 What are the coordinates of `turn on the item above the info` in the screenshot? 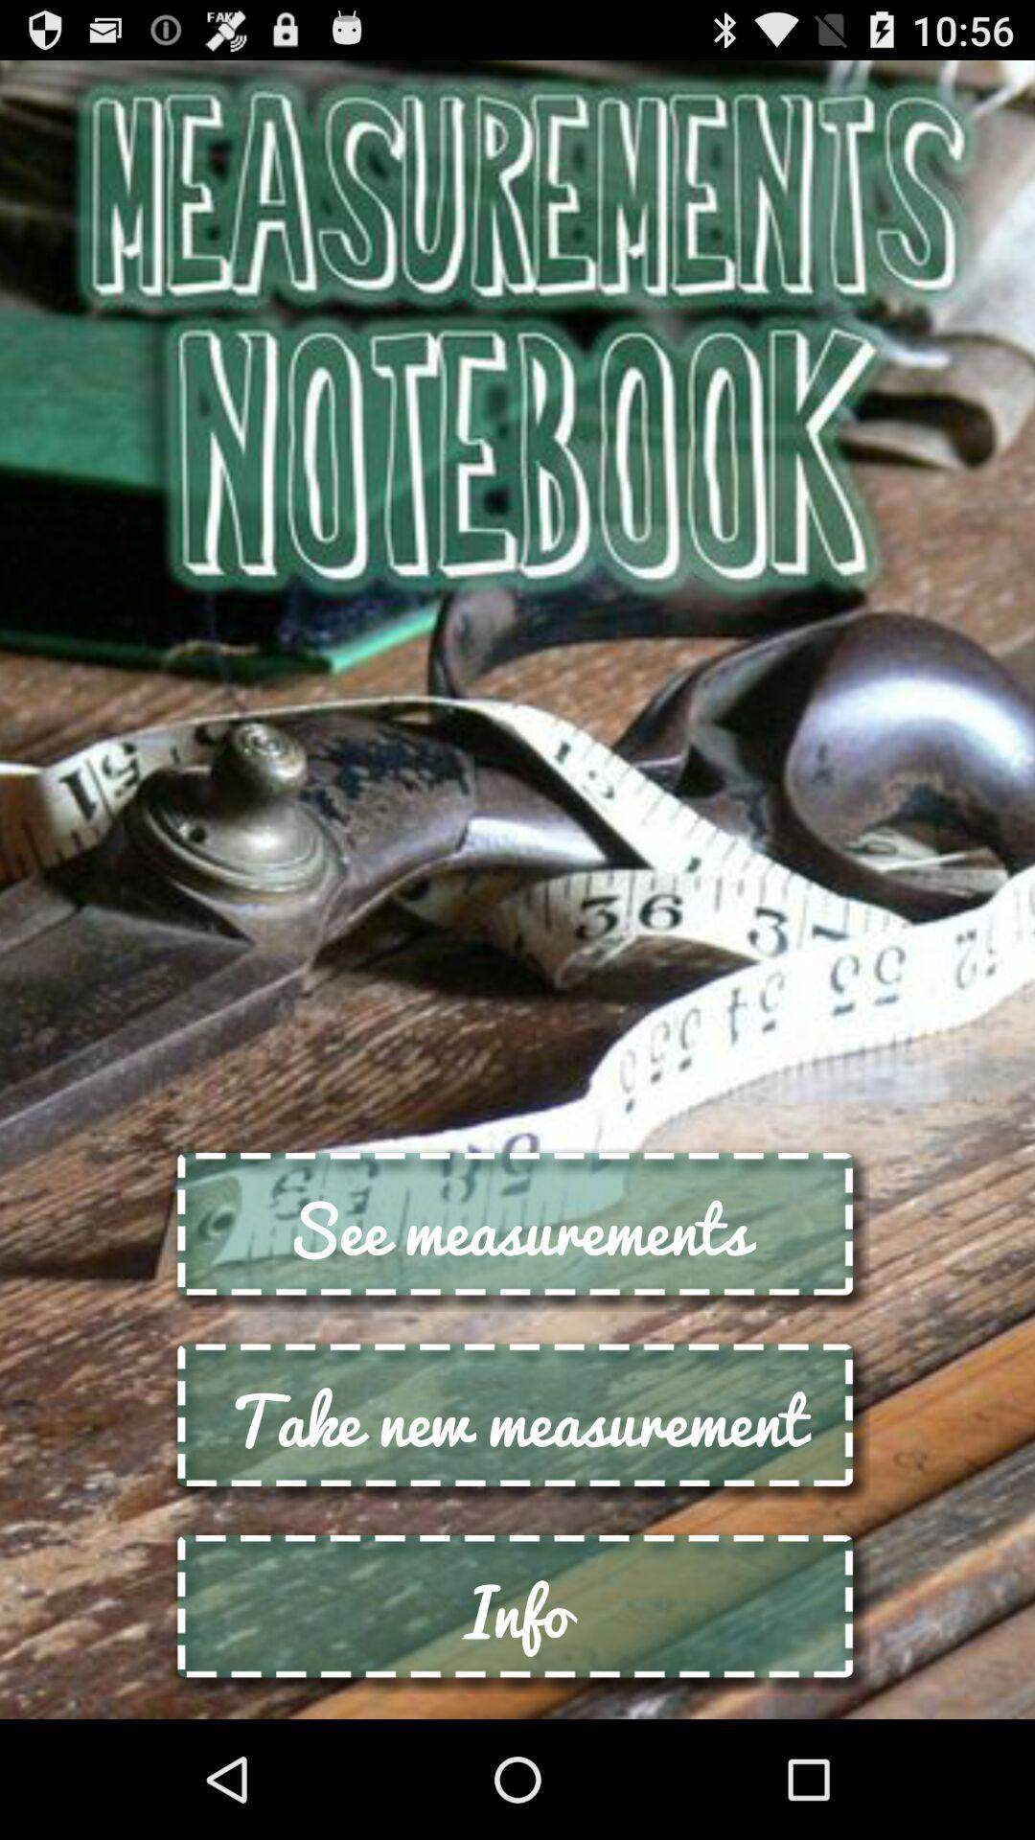 It's located at (517, 1420).